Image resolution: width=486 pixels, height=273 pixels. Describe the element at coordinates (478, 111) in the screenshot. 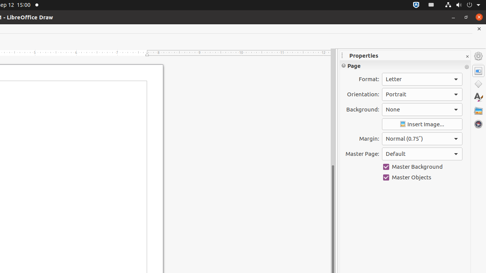

I see `Gallery` at that location.